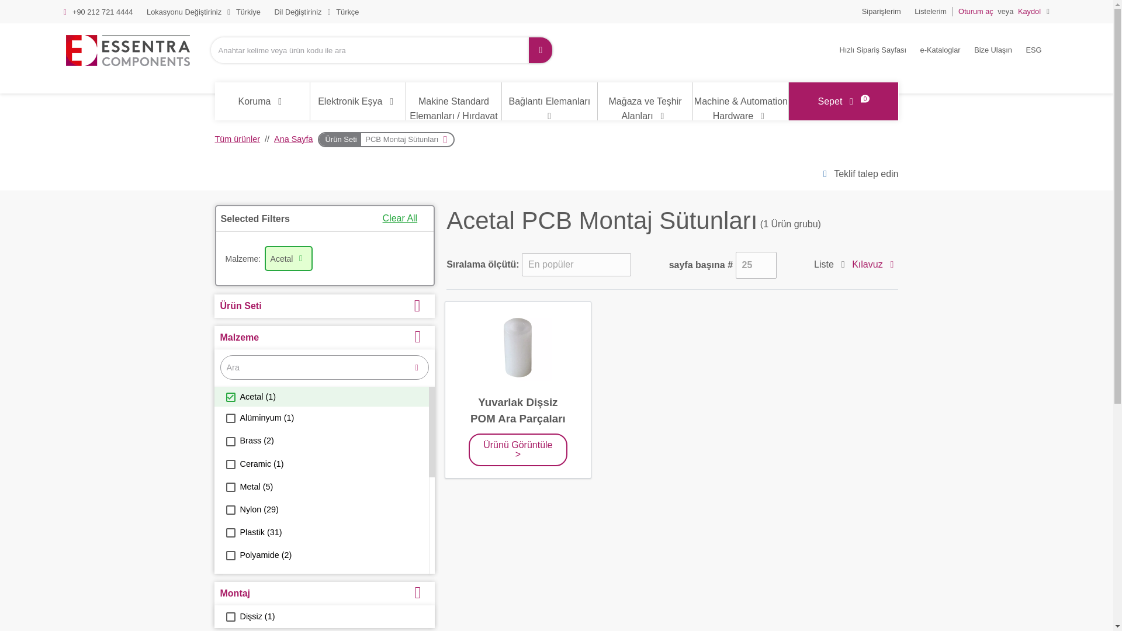 The width and height of the screenshot is (1122, 631). What do you see at coordinates (230, 578) in the screenshot?
I see `Polyoxymethylene` at bounding box center [230, 578].